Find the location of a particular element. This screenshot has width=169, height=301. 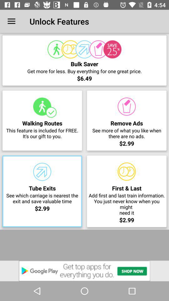

turn on icon next to the unlock features item is located at coordinates (11, 21).